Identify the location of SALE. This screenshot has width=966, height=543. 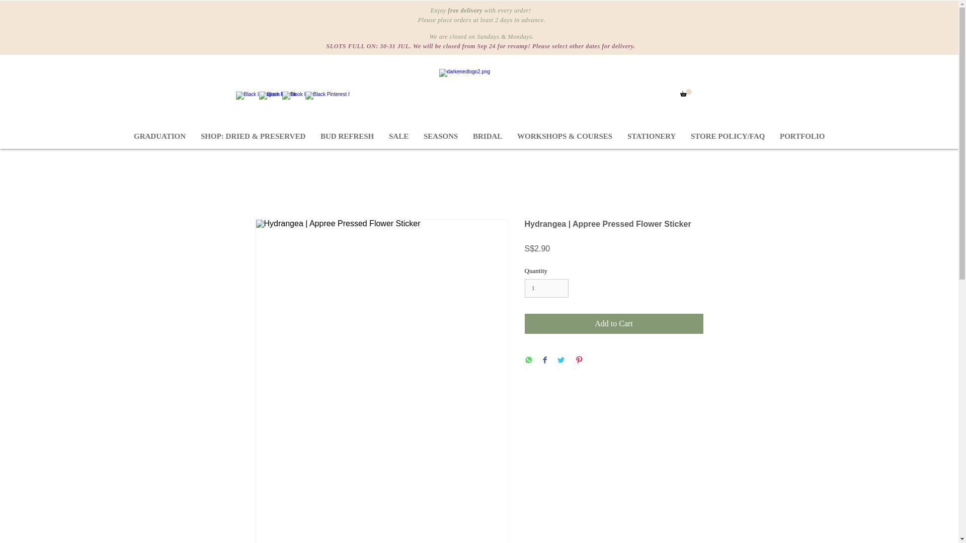
(398, 136).